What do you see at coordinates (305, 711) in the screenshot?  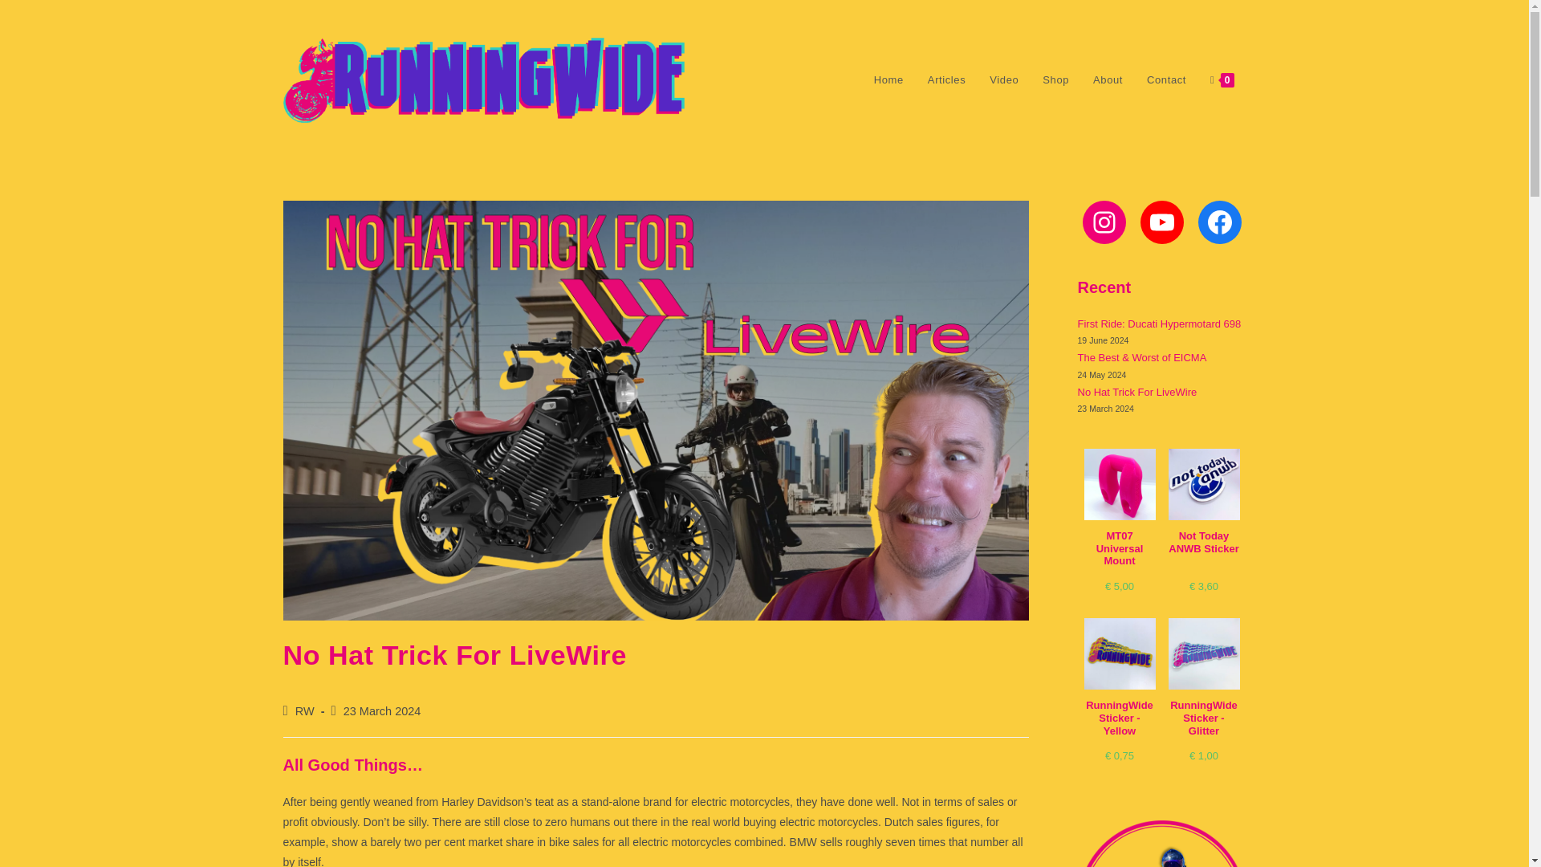 I see `RW` at bounding box center [305, 711].